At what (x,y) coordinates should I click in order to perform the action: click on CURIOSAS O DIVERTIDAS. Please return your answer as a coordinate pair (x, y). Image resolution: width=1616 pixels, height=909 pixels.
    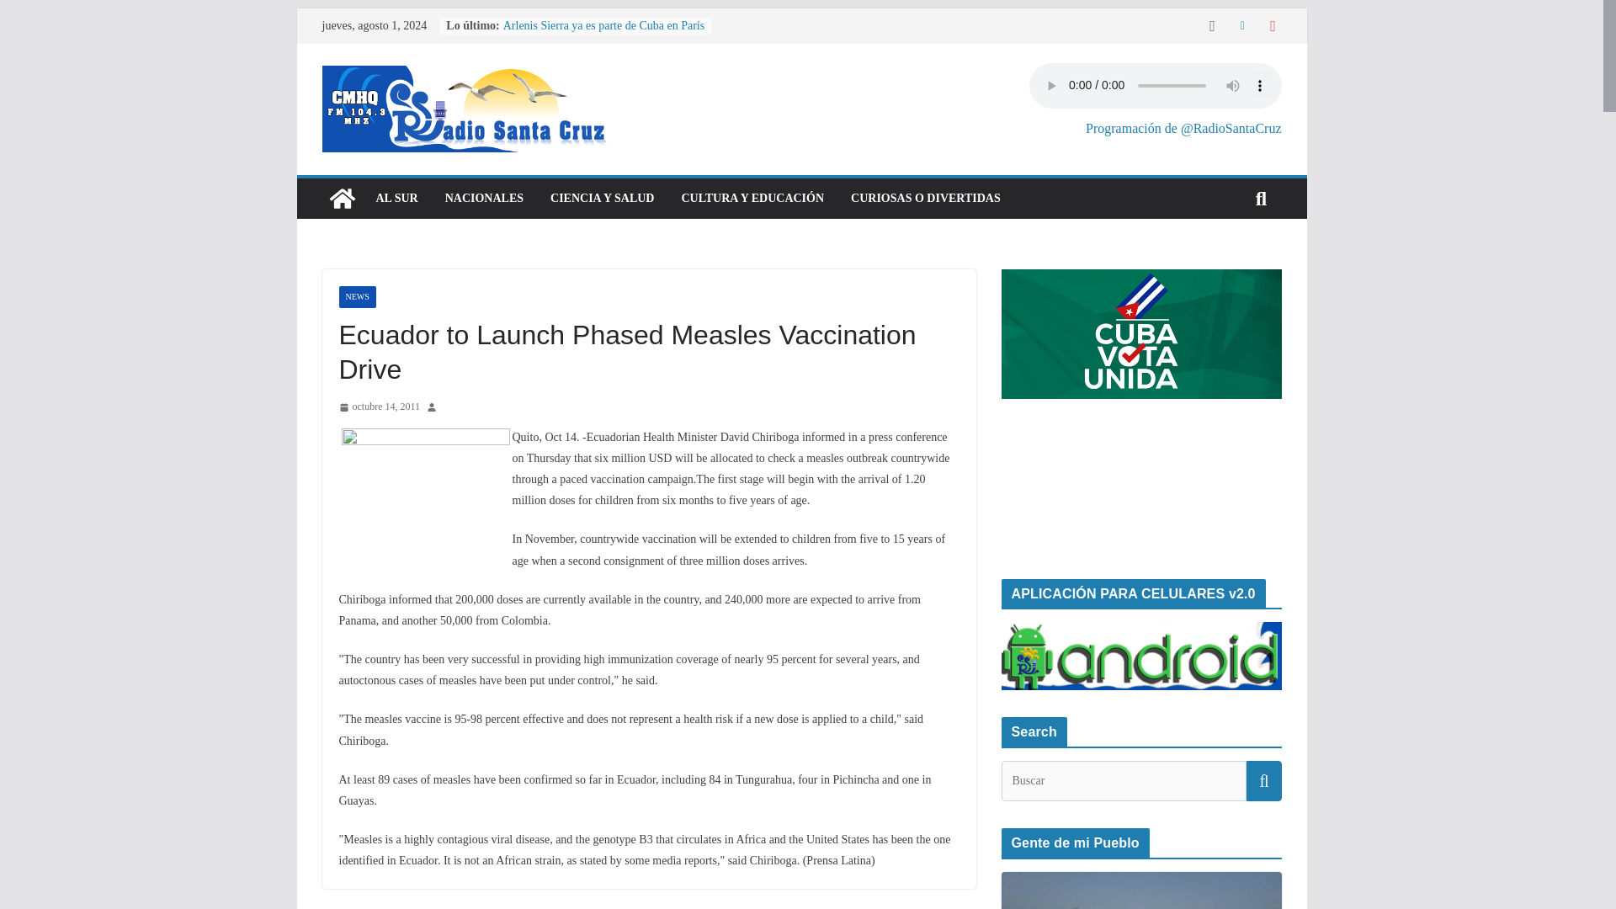
    Looking at the image, I should click on (926, 199).